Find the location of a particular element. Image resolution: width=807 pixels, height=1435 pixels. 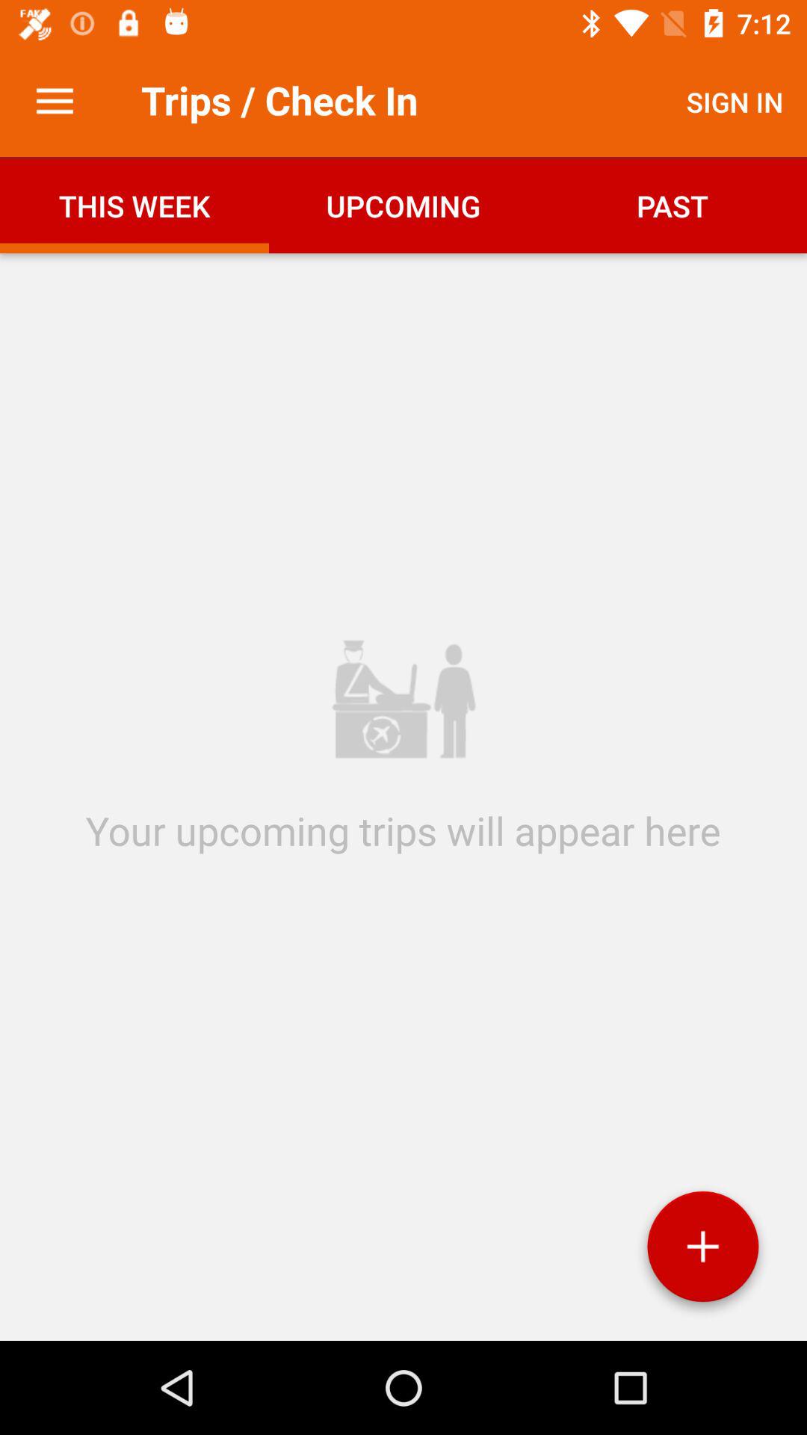

select the item below the your upcoming trips icon is located at coordinates (702, 1252).